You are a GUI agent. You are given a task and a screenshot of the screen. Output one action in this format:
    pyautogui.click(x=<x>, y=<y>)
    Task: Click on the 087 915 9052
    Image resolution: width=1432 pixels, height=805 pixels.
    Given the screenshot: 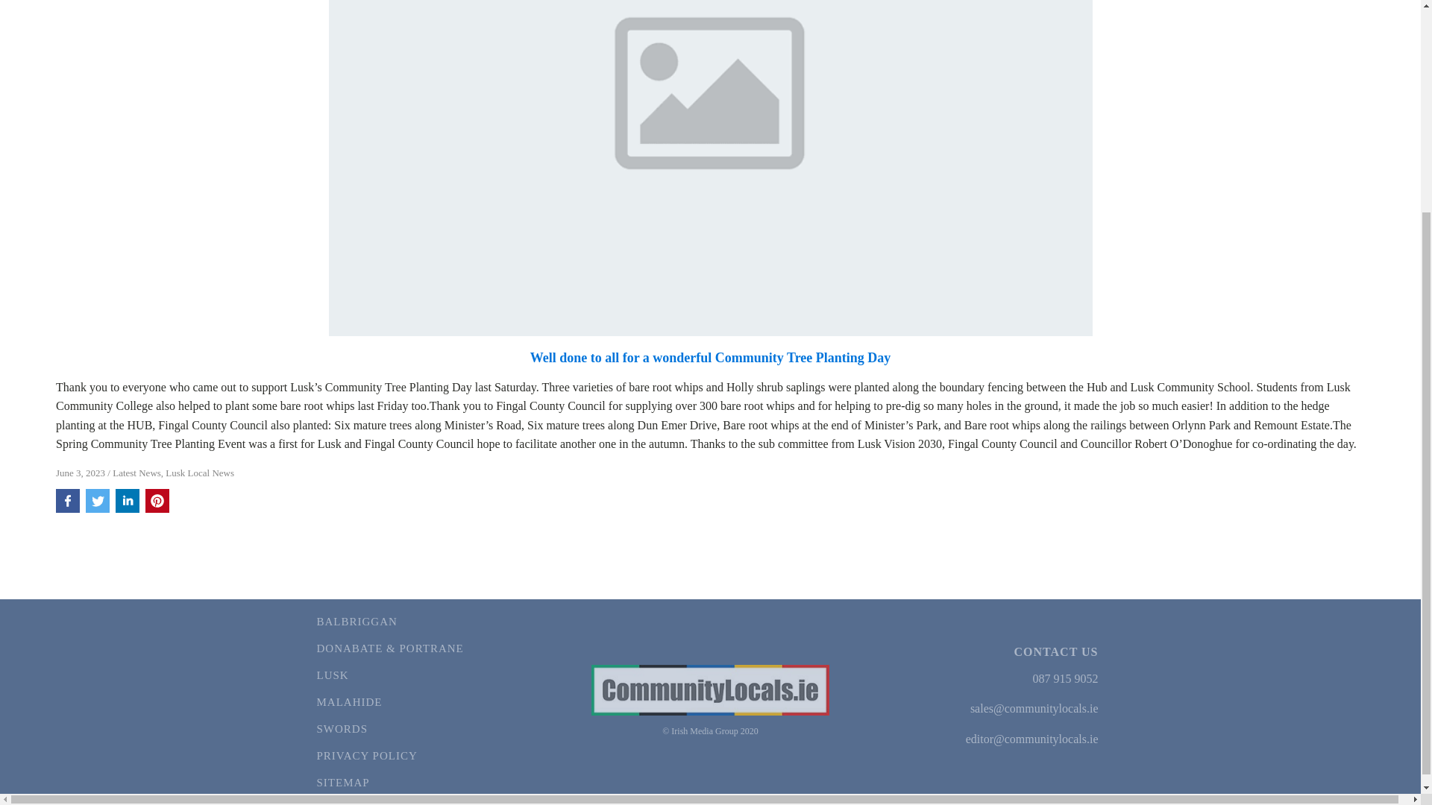 What is the action you would take?
    pyautogui.click(x=1065, y=678)
    